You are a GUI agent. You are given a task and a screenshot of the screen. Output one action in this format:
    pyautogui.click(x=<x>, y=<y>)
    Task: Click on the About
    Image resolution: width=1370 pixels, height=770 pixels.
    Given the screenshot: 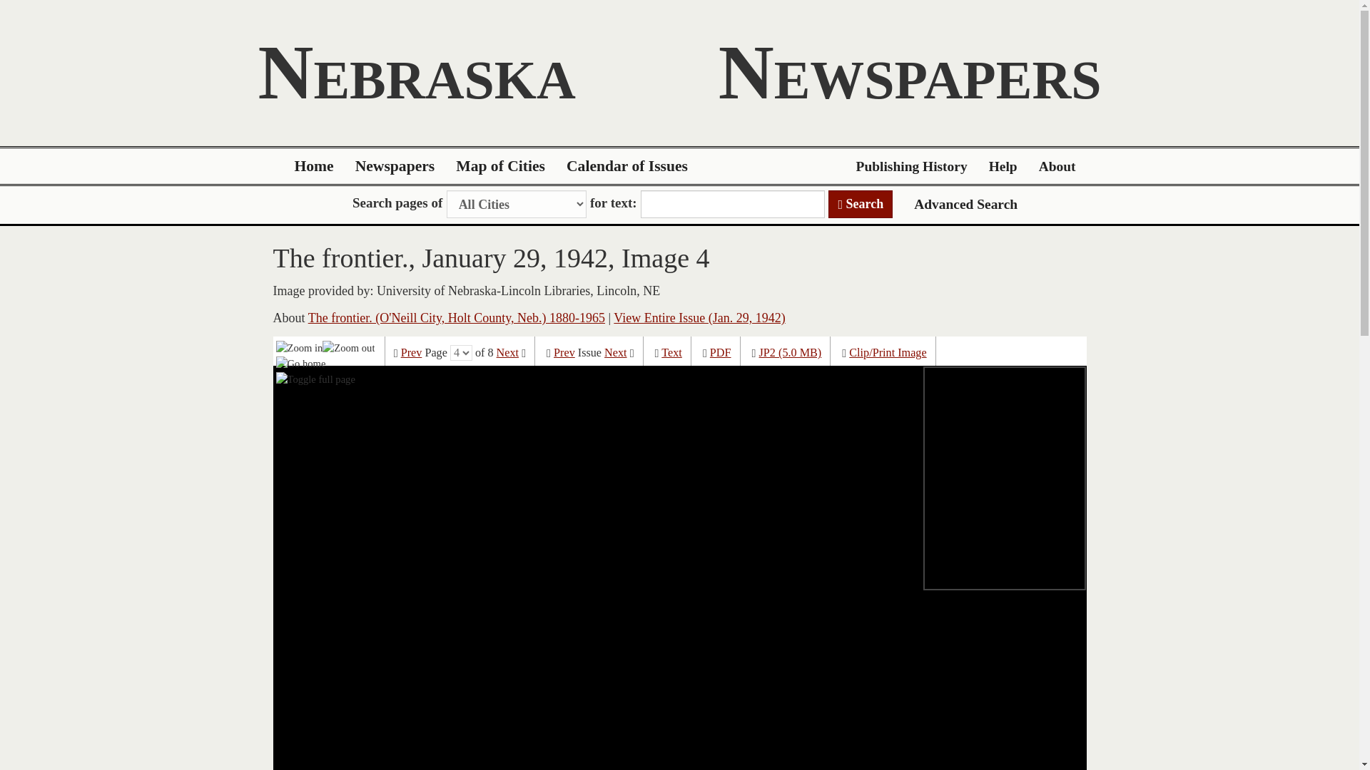 What is the action you would take?
    pyautogui.click(x=1057, y=166)
    